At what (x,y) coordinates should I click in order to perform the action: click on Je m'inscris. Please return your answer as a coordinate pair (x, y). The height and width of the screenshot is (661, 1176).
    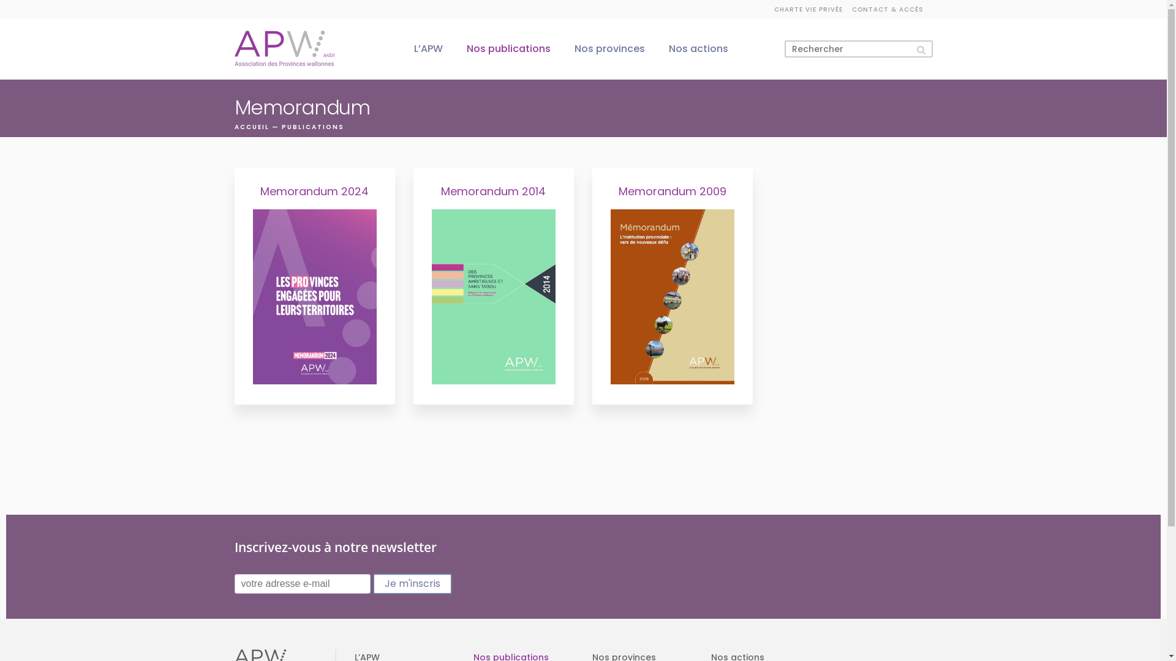
    Looking at the image, I should click on (412, 584).